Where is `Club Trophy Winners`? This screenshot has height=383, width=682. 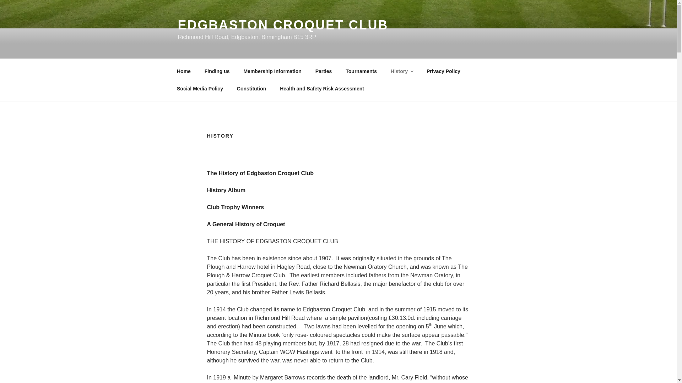 Club Trophy Winners is located at coordinates (235, 207).